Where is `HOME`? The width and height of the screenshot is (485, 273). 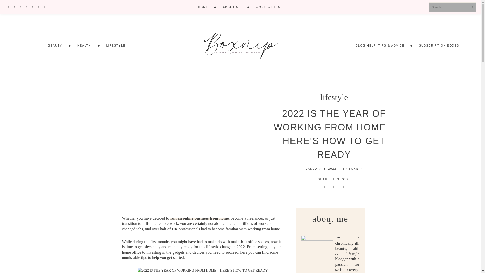 HOME is located at coordinates (203, 7).